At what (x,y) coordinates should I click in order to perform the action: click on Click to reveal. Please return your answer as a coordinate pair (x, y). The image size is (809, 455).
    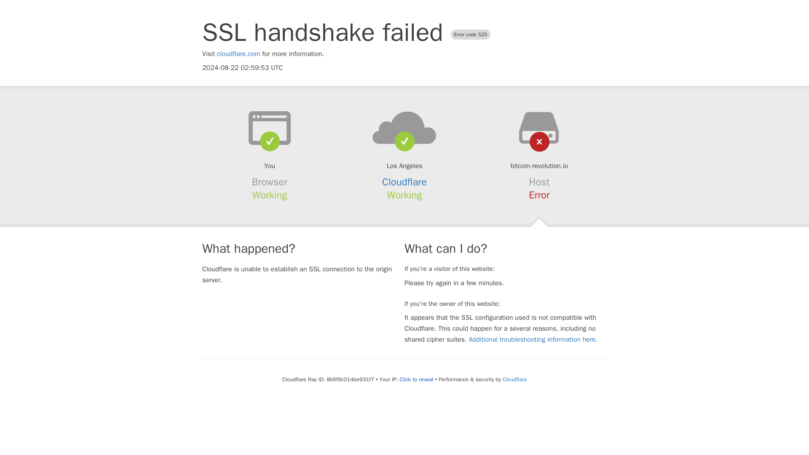
    Looking at the image, I should click on (416, 380).